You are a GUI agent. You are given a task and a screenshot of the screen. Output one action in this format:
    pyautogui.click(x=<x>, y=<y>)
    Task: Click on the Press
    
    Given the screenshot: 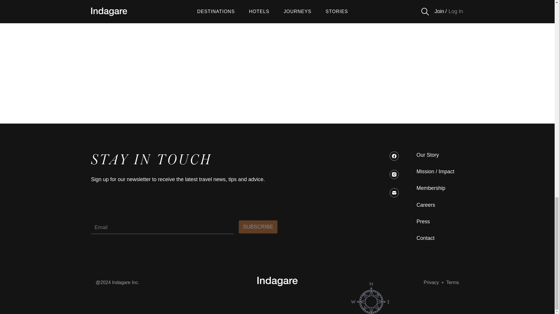 What is the action you would take?
    pyautogui.click(x=423, y=222)
    